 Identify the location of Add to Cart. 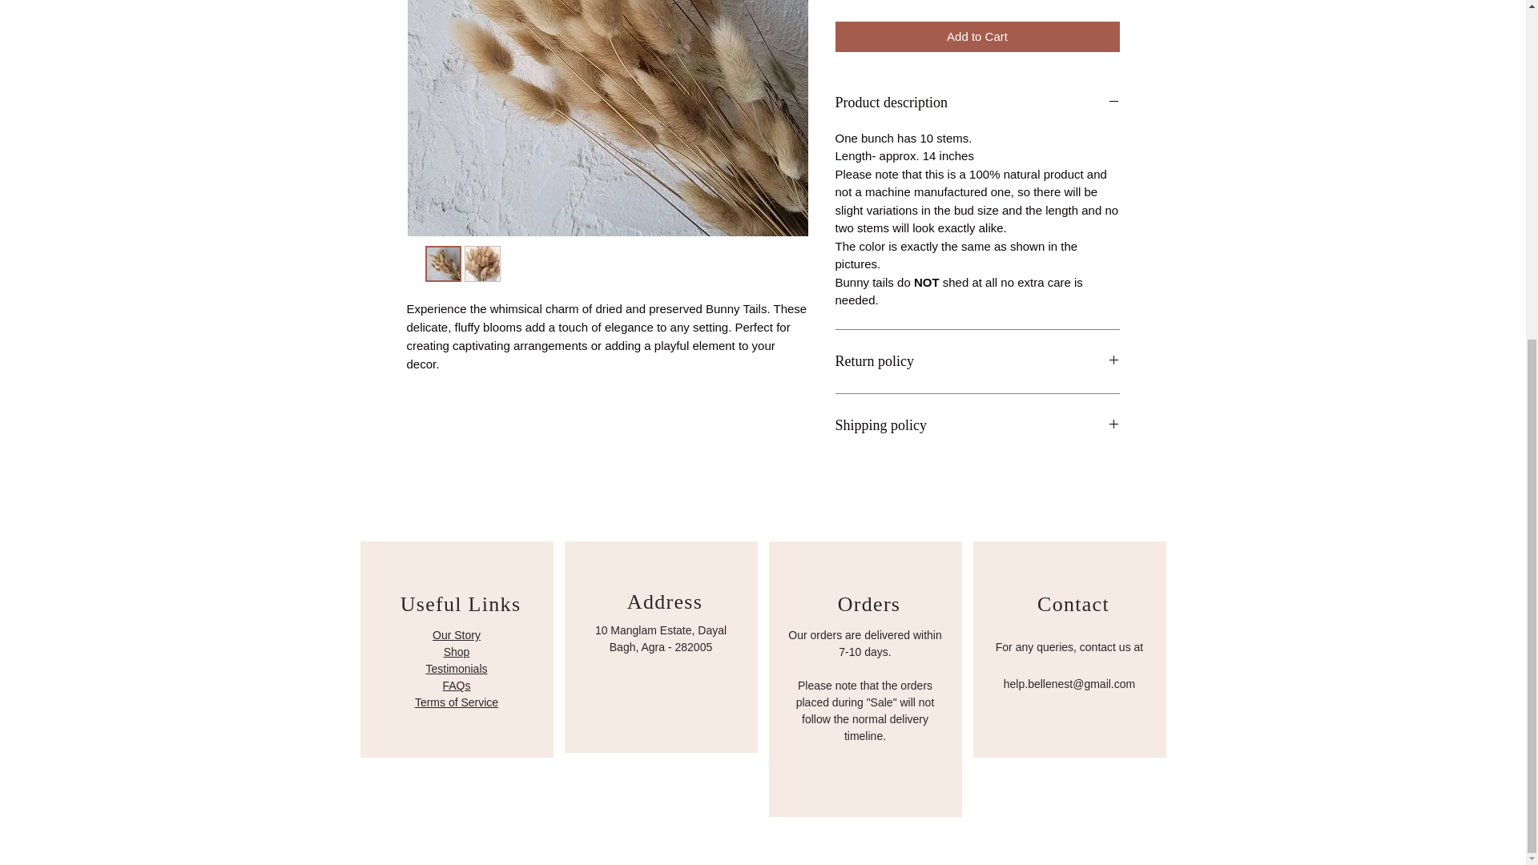
(977, 37).